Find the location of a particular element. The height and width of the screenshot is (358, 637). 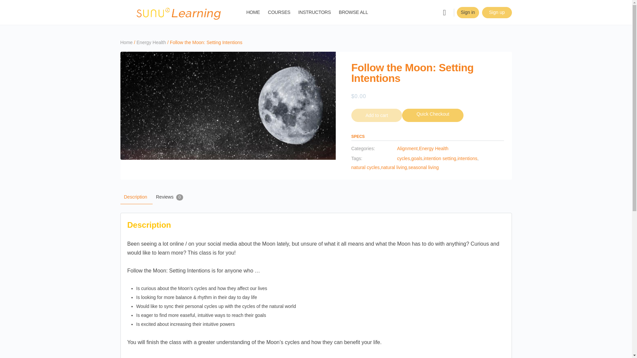

Follow the Moon: Setting Intentions is located at coordinates (228, 105).